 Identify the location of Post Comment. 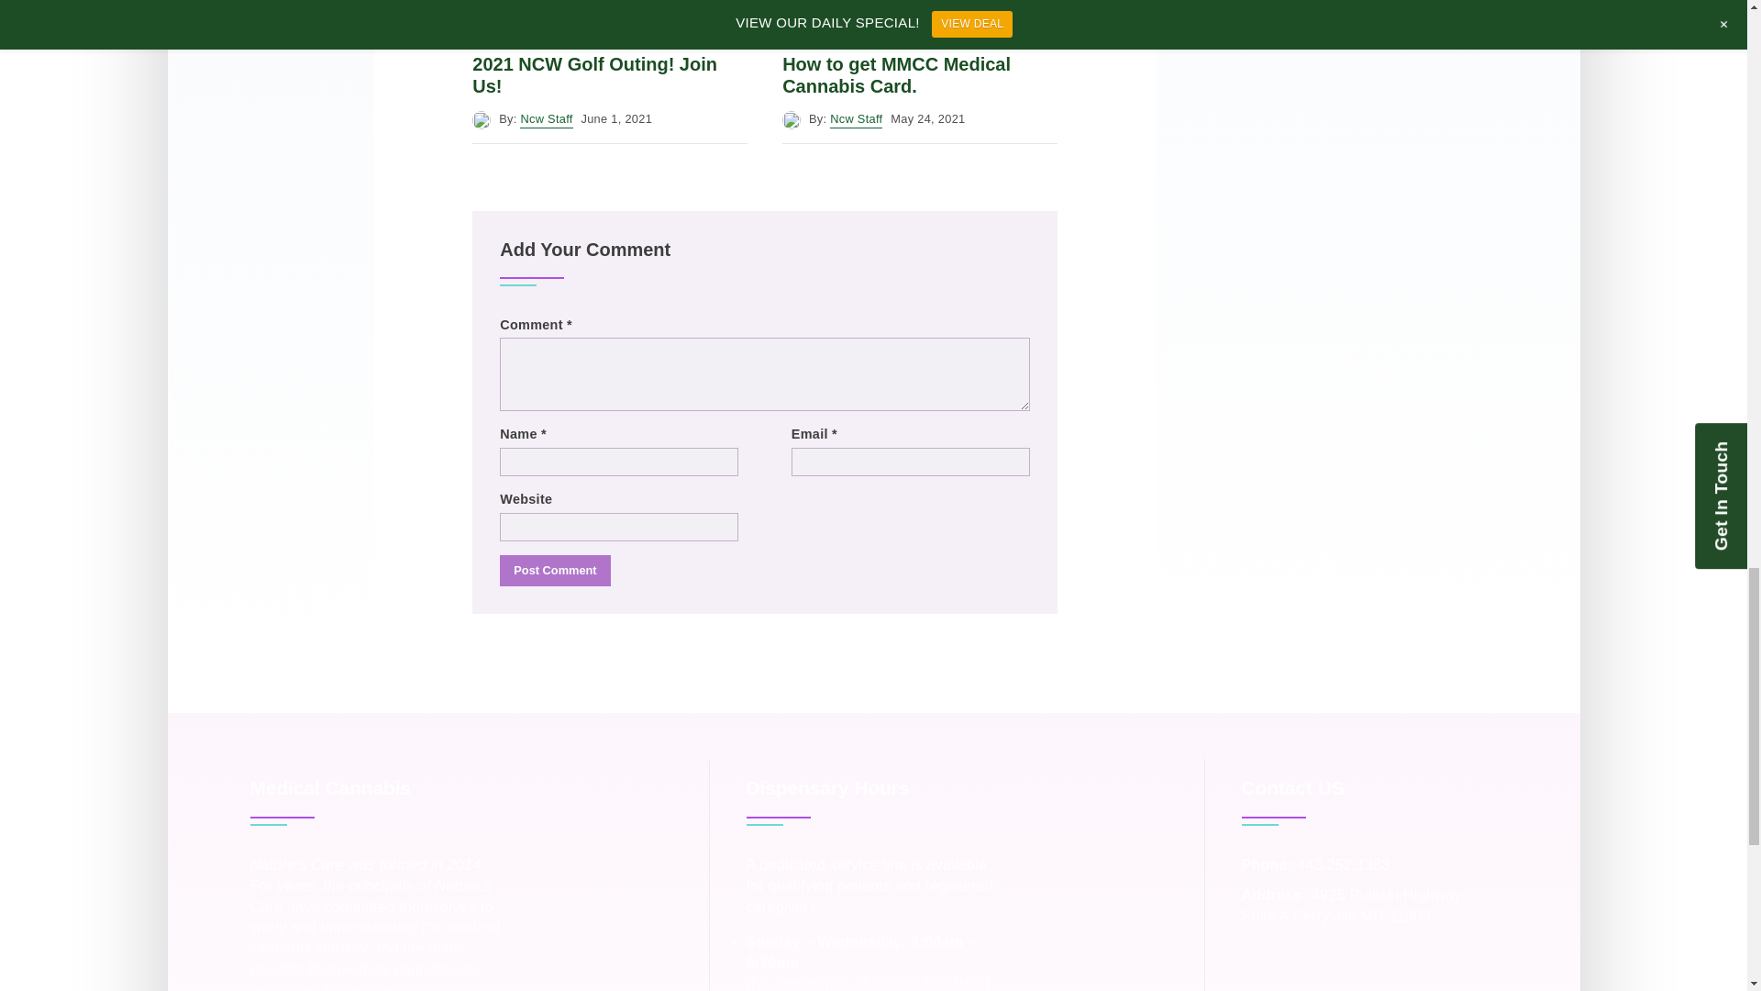
(554, 571).